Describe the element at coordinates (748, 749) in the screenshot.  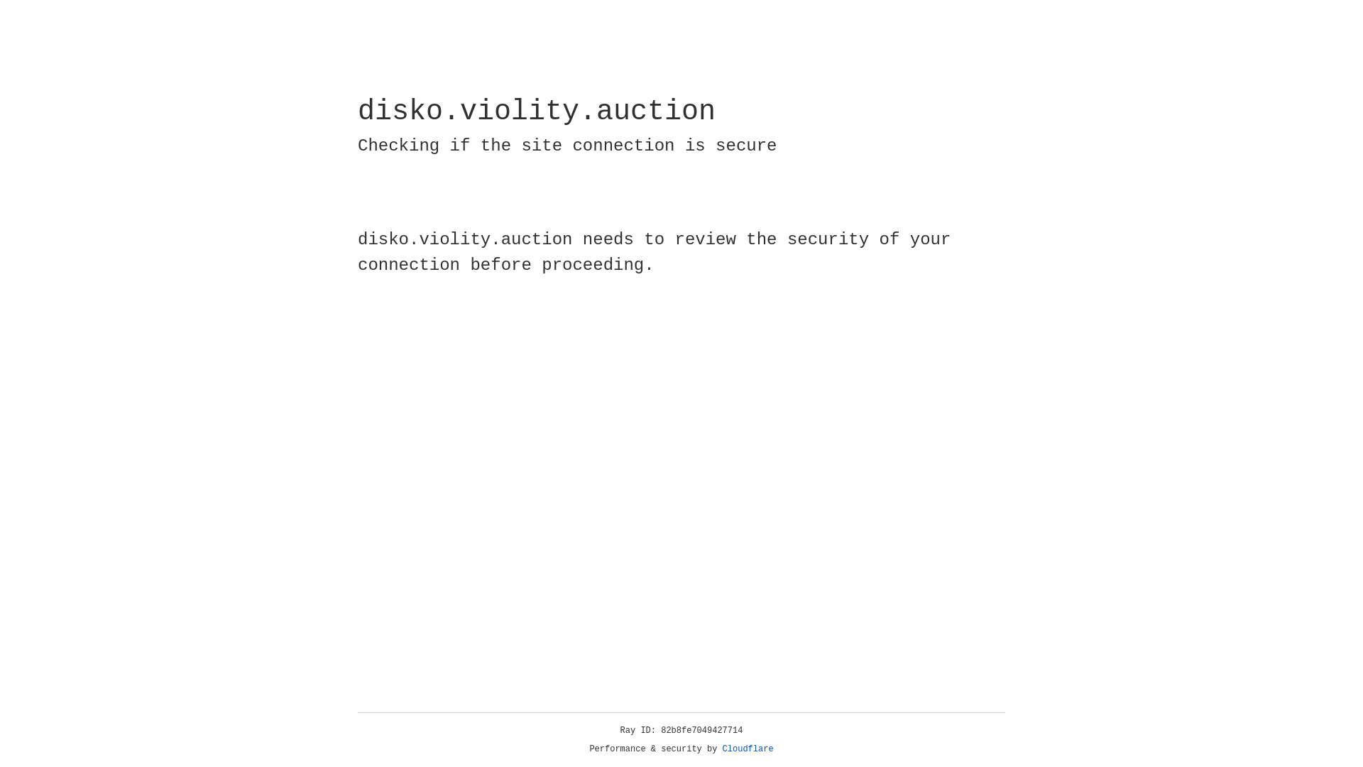
I see `Cloudflare` at that location.